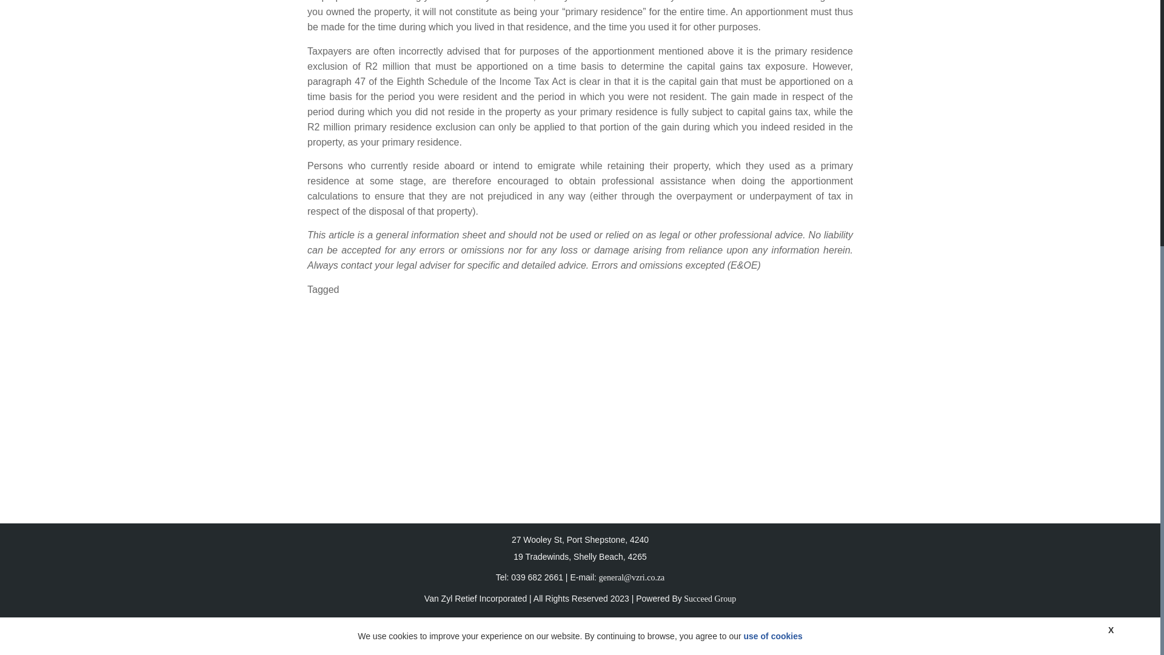  I want to click on immovable property, so click(388, 289).